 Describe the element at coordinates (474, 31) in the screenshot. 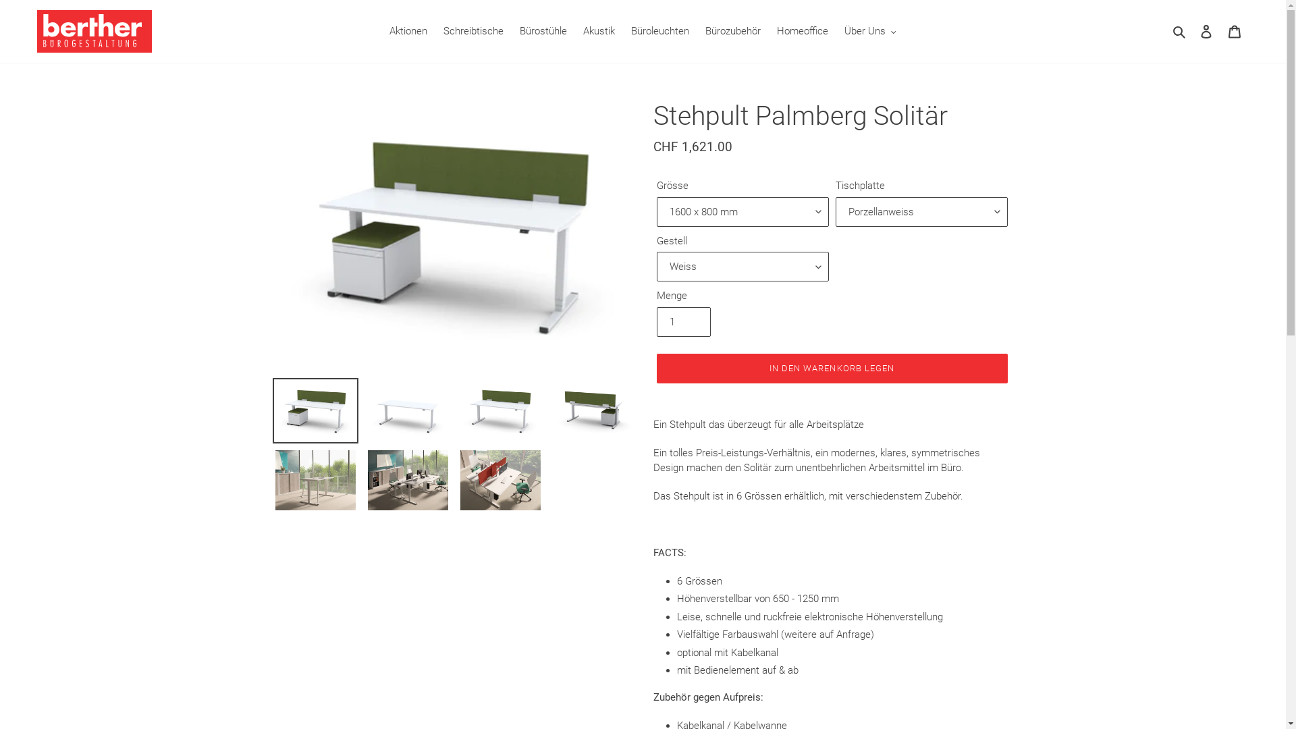

I see `Schreibtische` at that location.